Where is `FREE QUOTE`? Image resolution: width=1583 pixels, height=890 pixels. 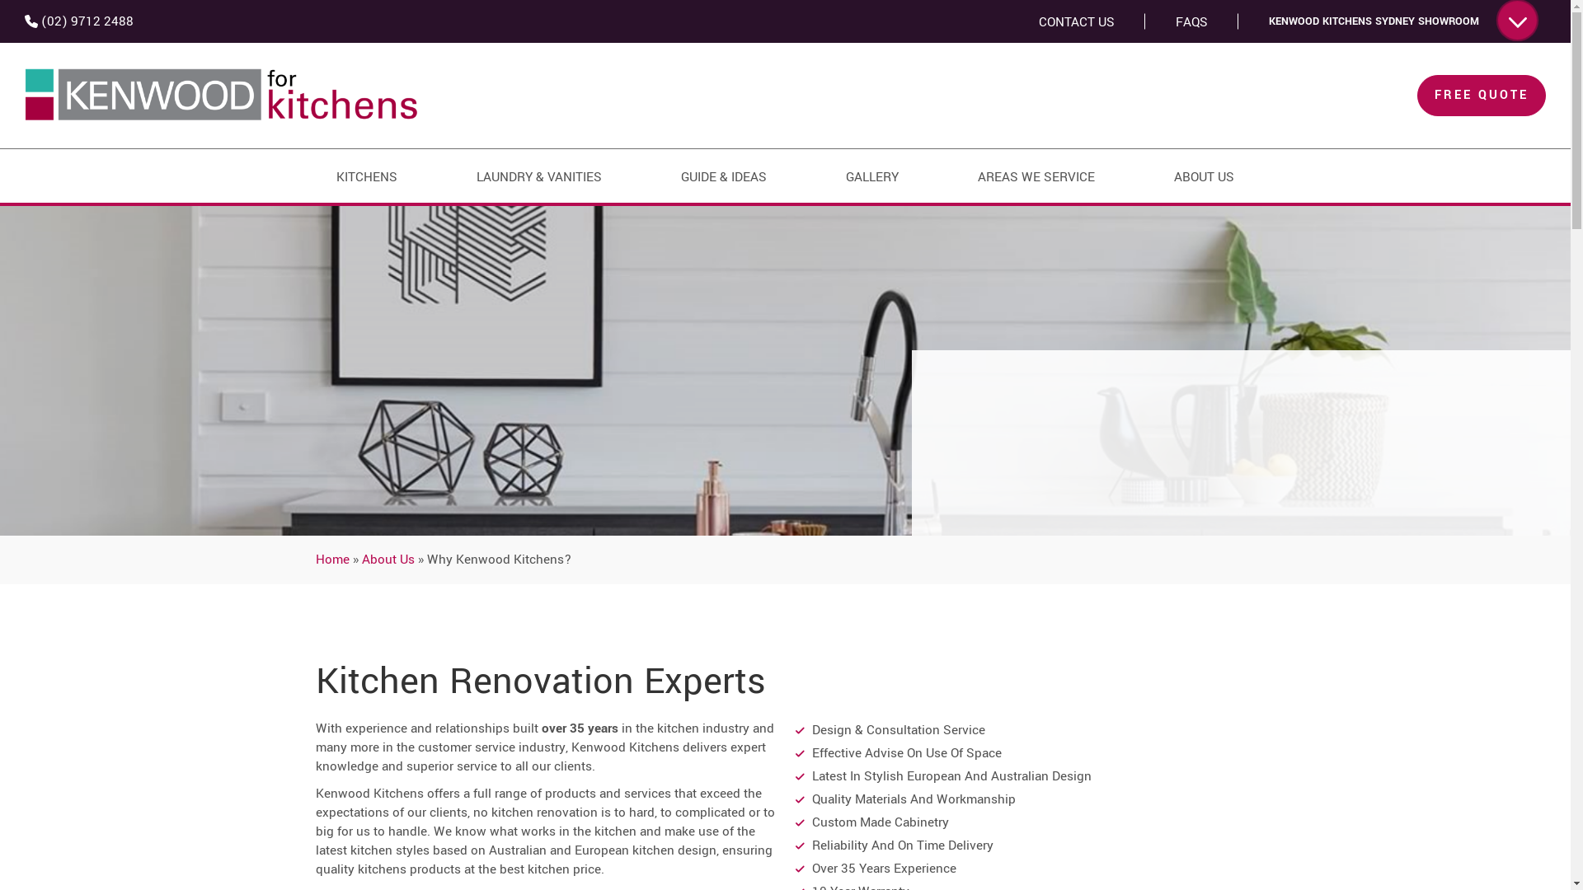 FREE QUOTE is located at coordinates (1482, 96).